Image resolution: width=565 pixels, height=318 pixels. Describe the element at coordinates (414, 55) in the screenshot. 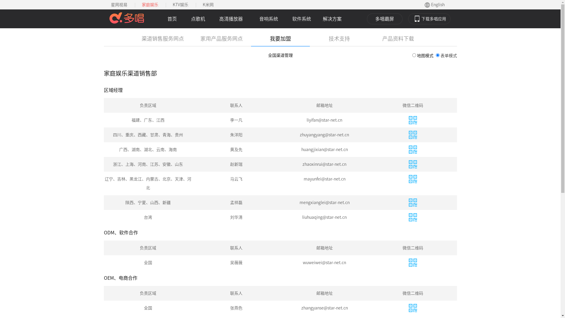

I see `1` at that location.